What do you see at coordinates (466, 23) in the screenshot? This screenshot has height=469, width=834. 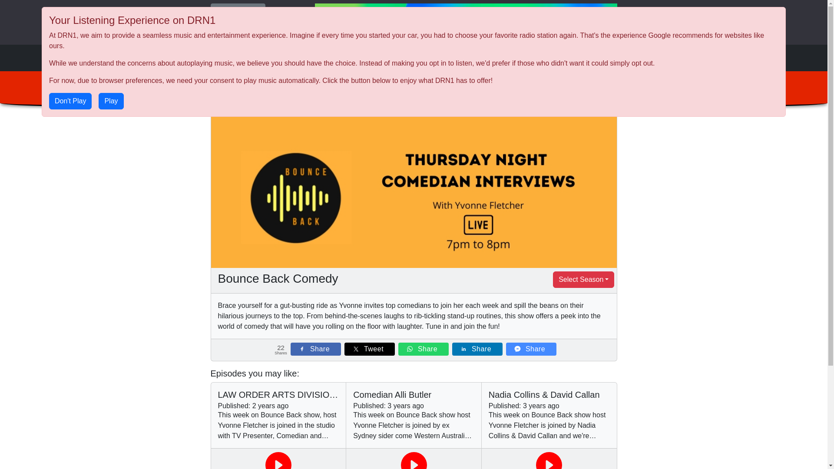 I see `PodToo` at bounding box center [466, 23].